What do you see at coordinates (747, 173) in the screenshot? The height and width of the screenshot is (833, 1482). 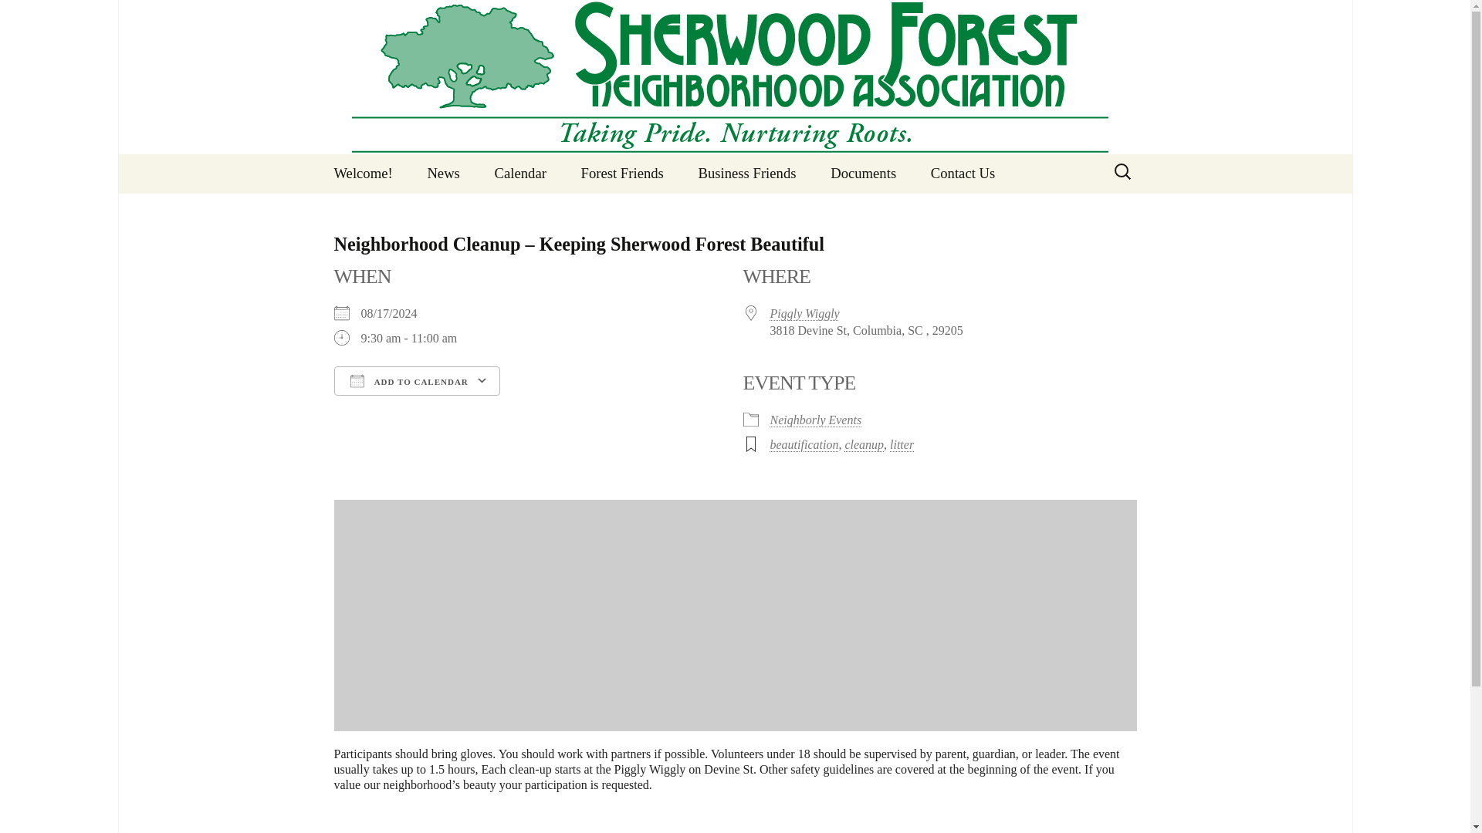 I see `Business Friends` at bounding box center [747, 173].